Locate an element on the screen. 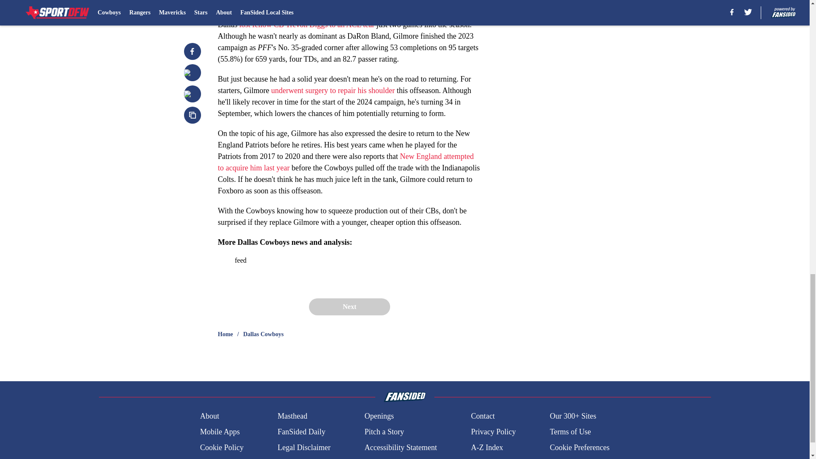 This screenshot has width=816, height=459. Mobile Apps is located at coordinates (220, 432).